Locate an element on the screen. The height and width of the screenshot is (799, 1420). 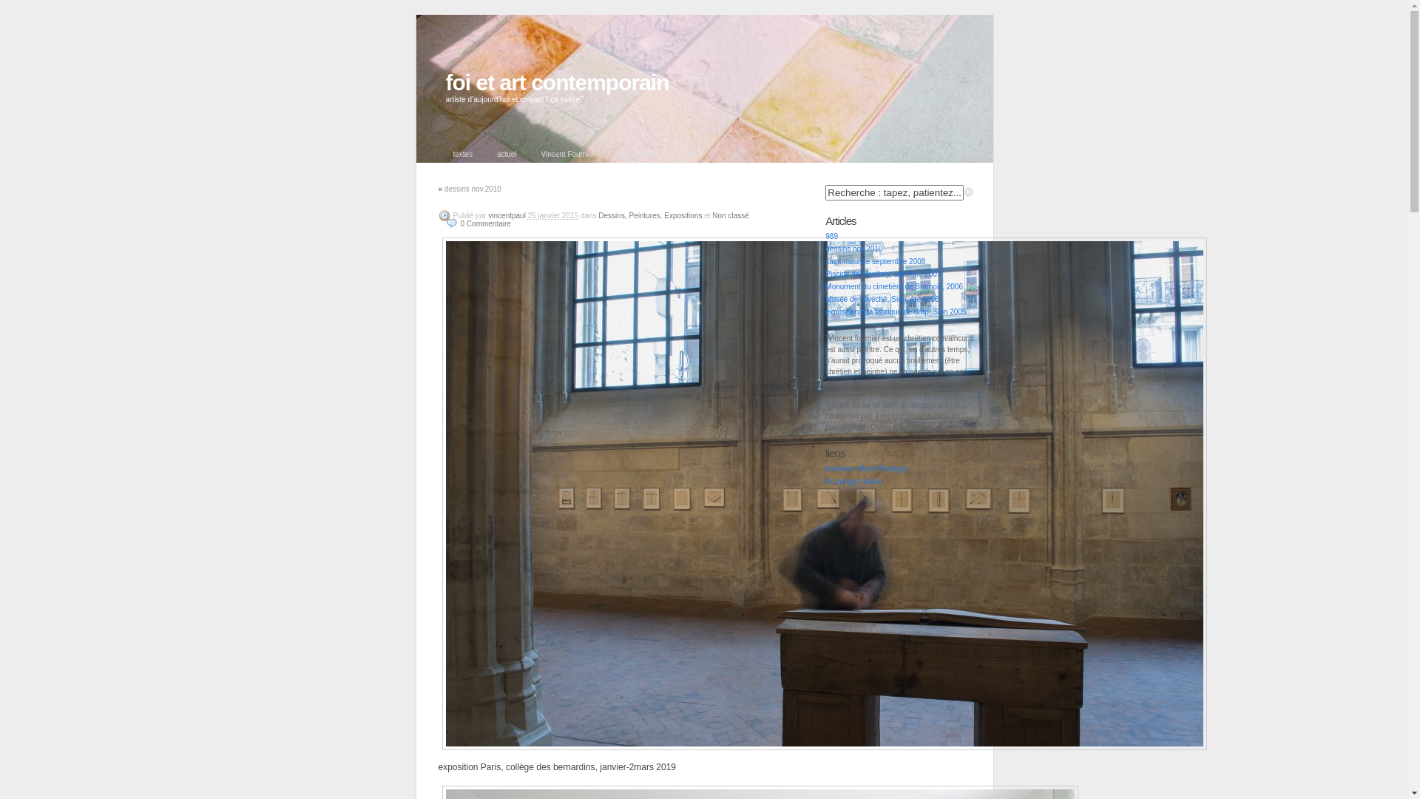
OK is located at coordinates (9, 7).